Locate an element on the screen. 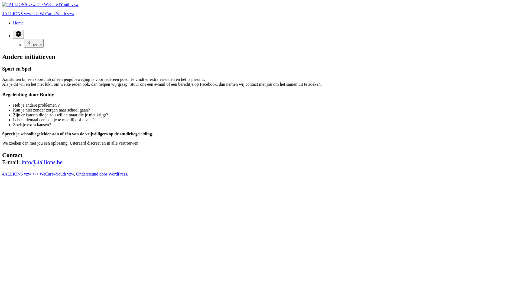  Home is located at coordinates (18, 23).